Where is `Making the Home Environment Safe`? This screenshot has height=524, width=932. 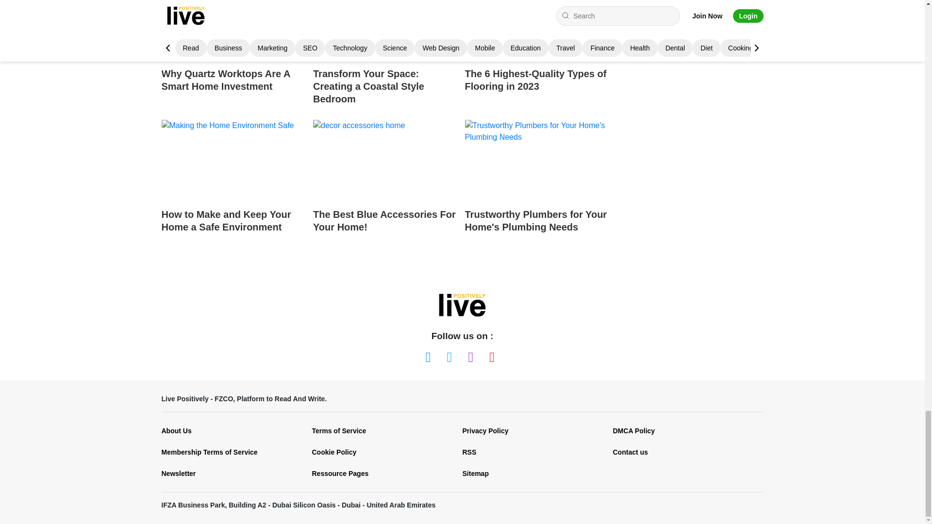
Making the Home Environment Safe is located at coordinates (233, 160).